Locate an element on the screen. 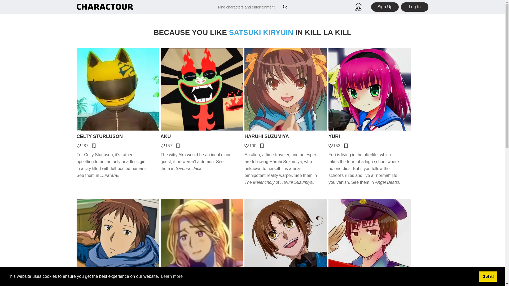  SATSUKI KIRYUIN is located at coordinates (261, 32).